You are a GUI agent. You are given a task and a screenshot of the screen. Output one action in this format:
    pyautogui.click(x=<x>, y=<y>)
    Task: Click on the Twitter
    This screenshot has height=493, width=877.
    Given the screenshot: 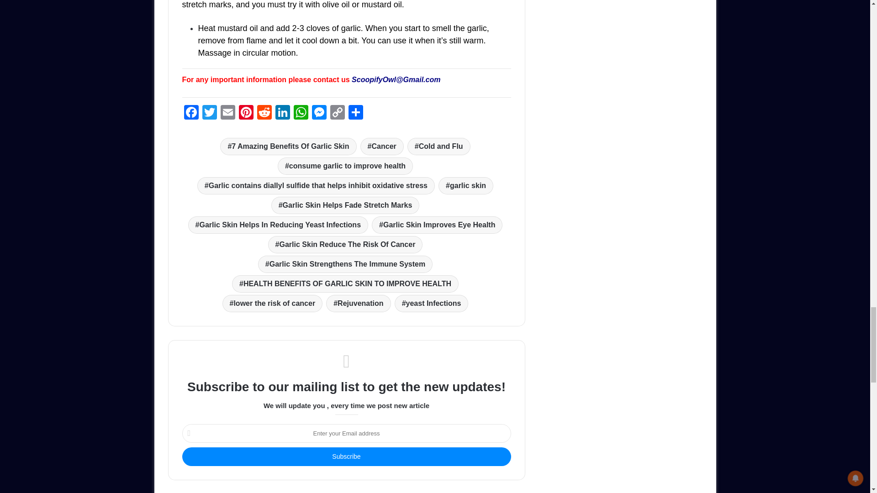 What is the action you would take?
    pyautogui.click(x=209, y=113)
    